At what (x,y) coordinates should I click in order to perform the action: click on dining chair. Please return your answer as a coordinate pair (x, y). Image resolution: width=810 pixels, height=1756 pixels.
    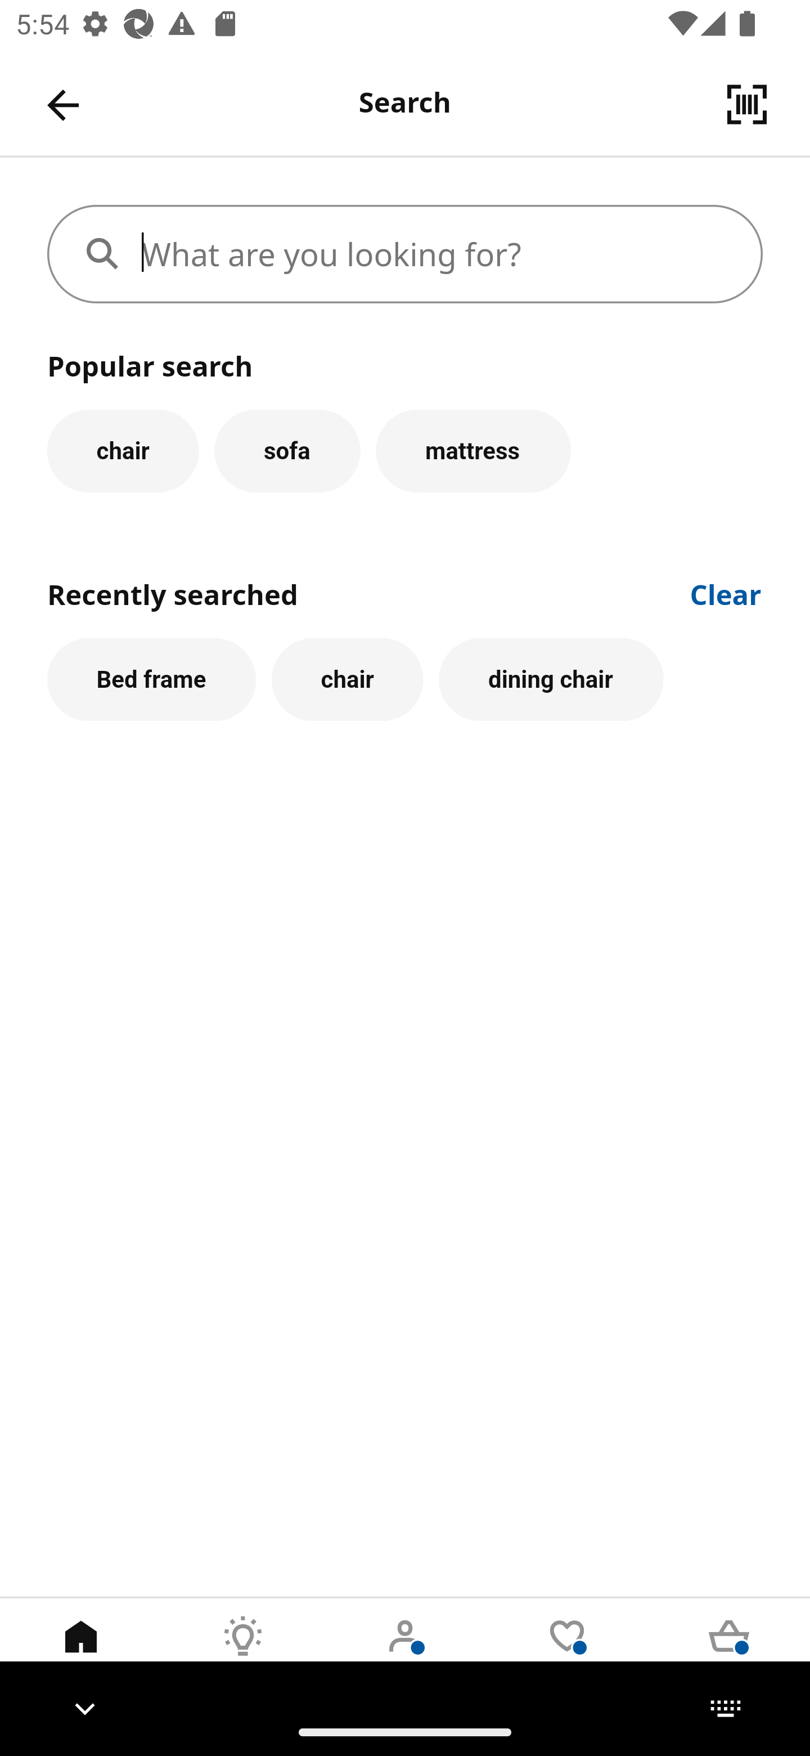
    Looking at the image, I should click on (551, 679).